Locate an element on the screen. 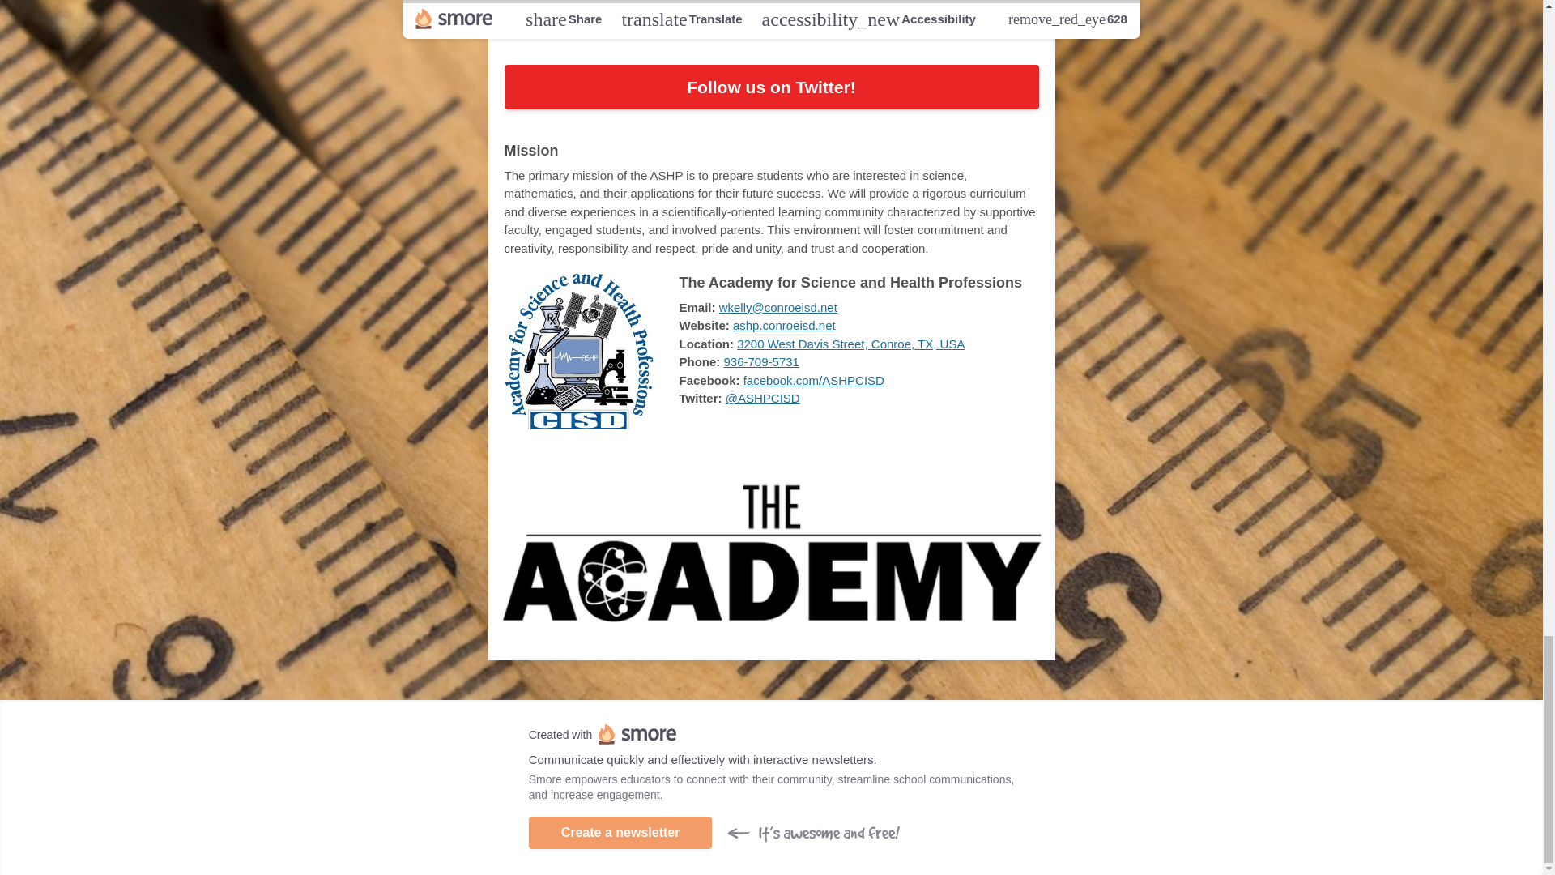 The image size is (1555, 875). ashp.conroeisd.net is located at coordinates (784, 326).